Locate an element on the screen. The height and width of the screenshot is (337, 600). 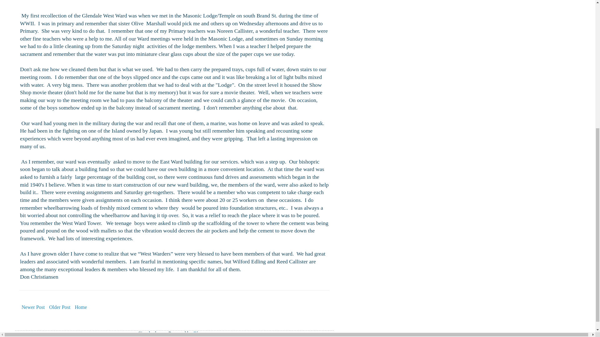
Home is located at coordinates (81, 307).